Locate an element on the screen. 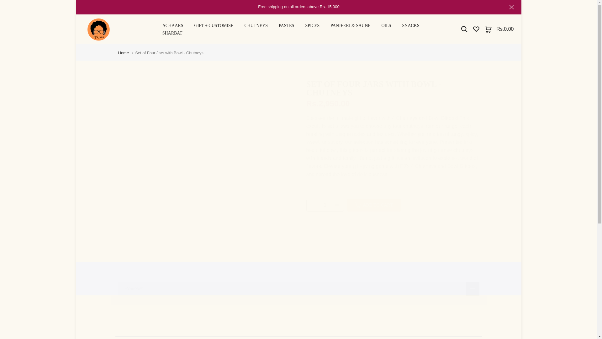 The image size is (602, 339). Reviews is located at coordinates (298, 289).